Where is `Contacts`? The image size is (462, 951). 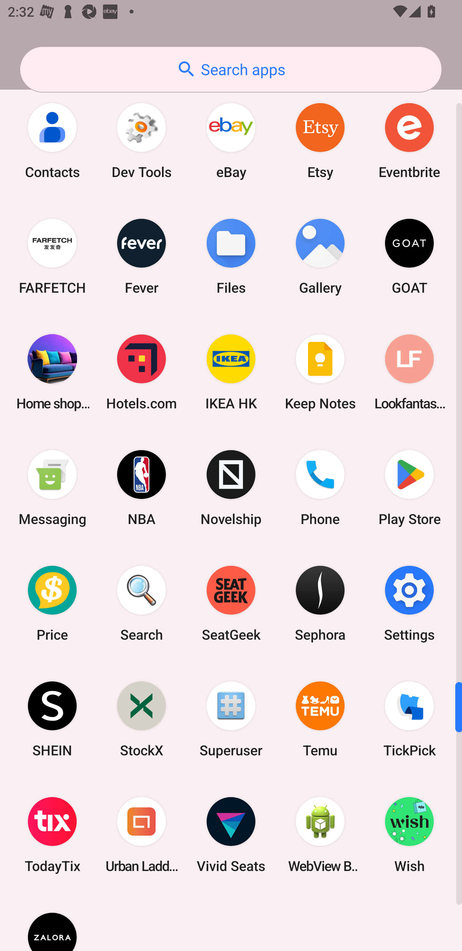
Contacts is located at coordinates (52, 141).